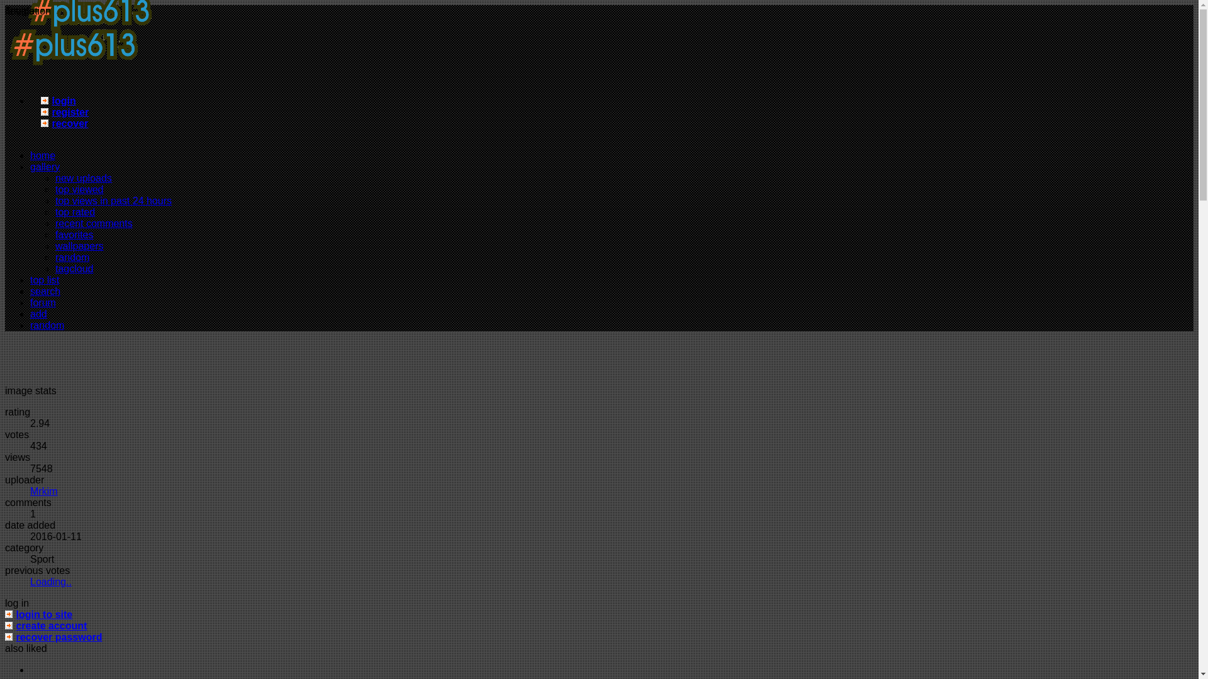 This screenshot has width=1208, height=679. What do you see at coordinates (45, 290) in the screenshot?
I see `search` at bounding box center [45, 290].